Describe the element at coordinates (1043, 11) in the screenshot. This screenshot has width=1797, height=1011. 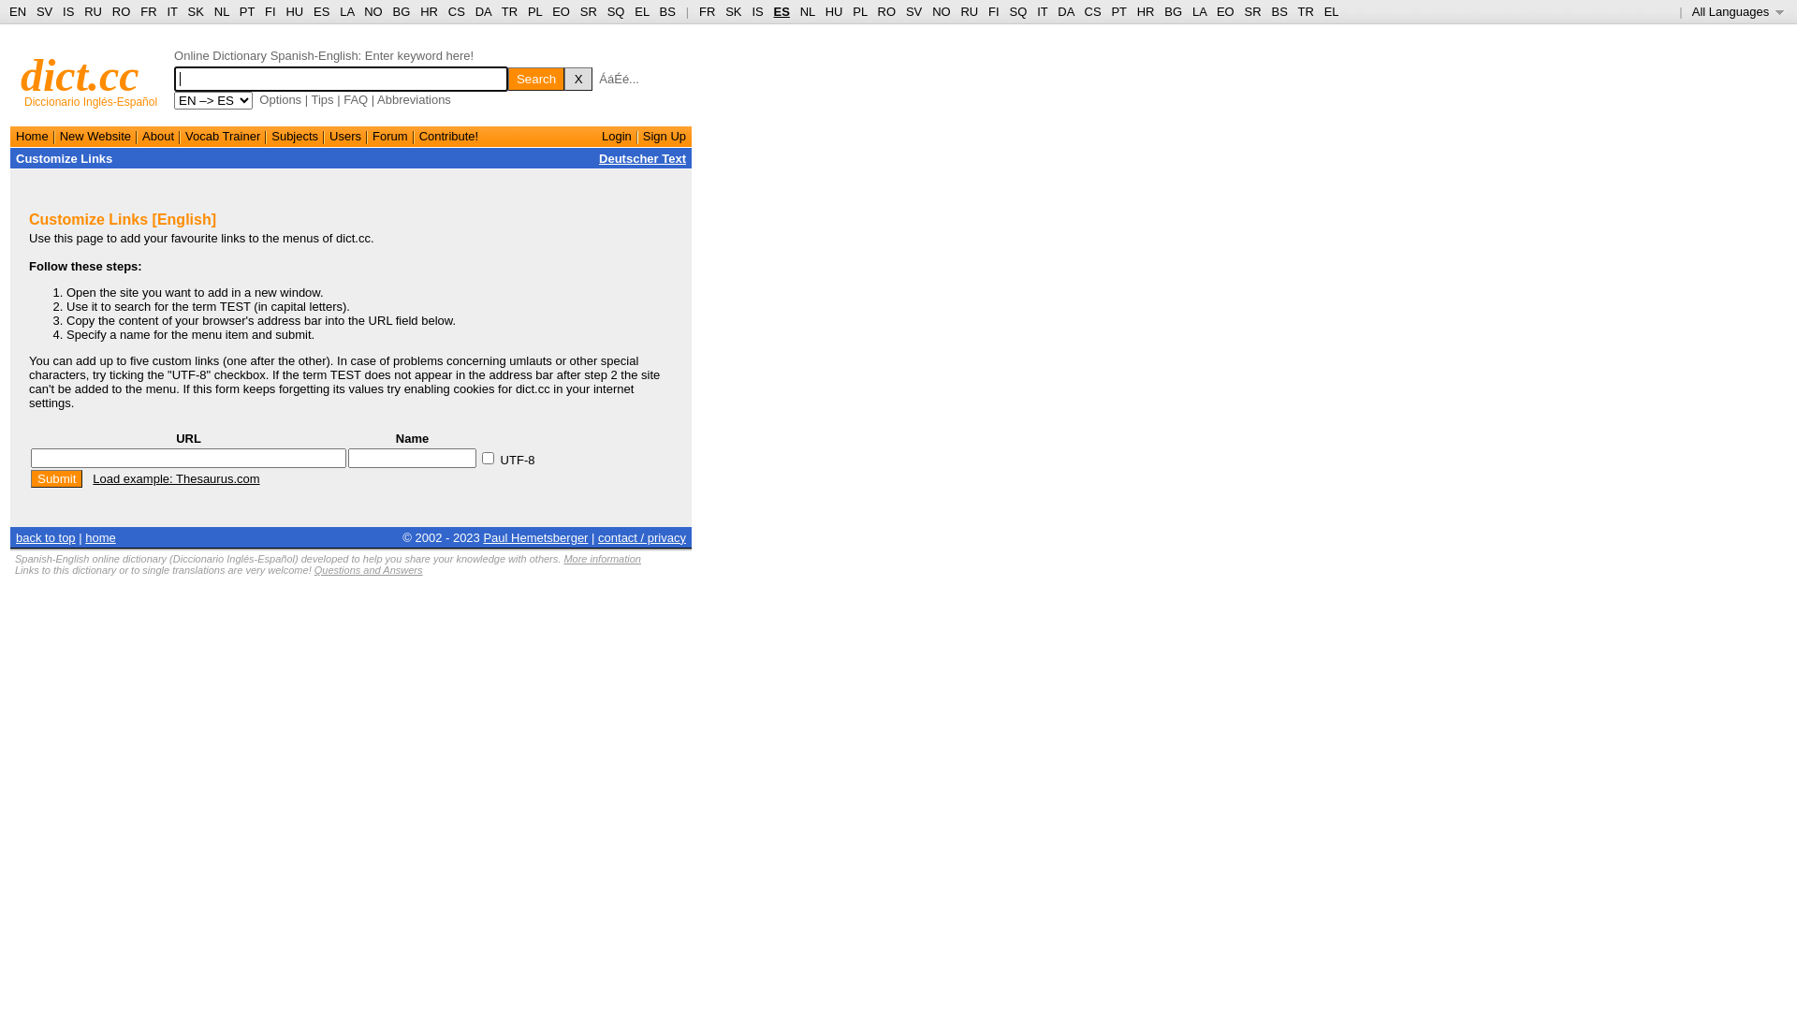
I see `IT` at that location.